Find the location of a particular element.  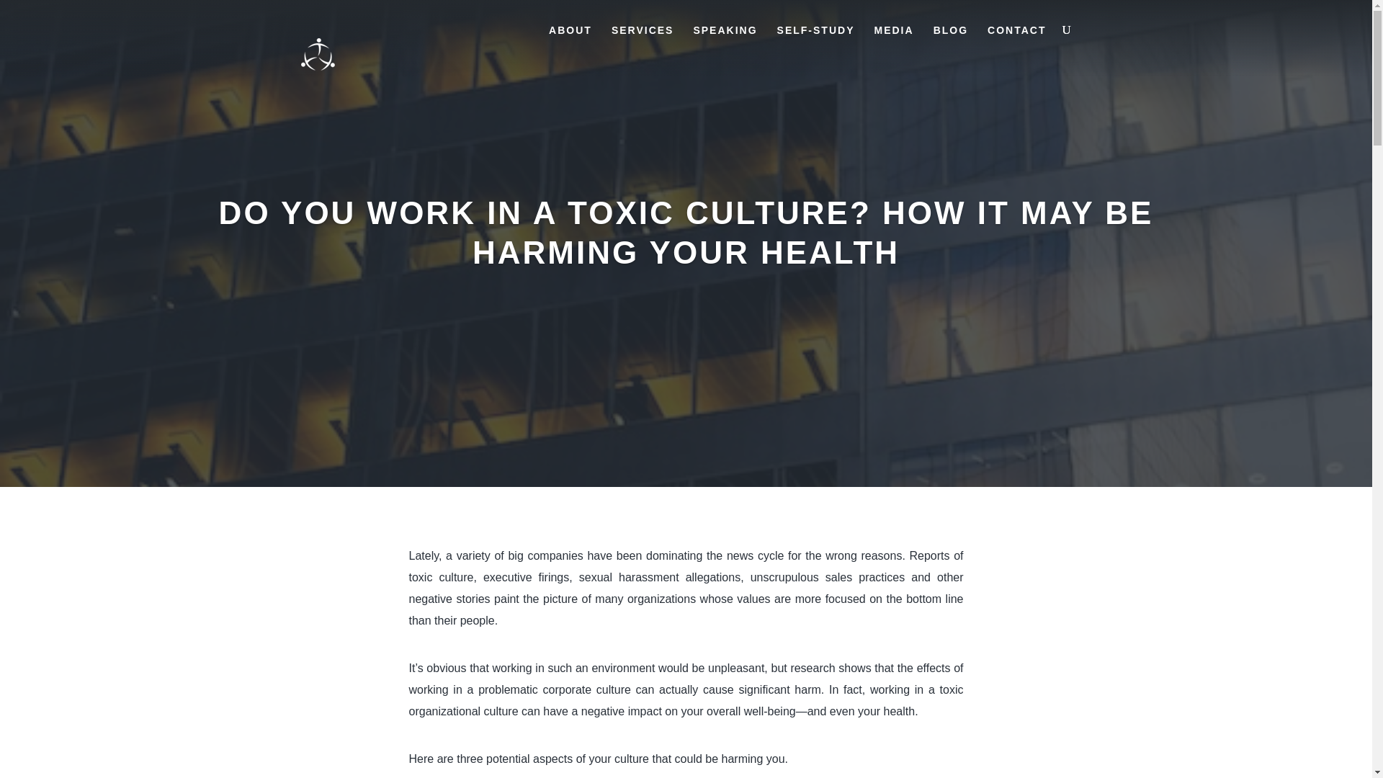

CONTACT is located at coordinates (1016, 42).